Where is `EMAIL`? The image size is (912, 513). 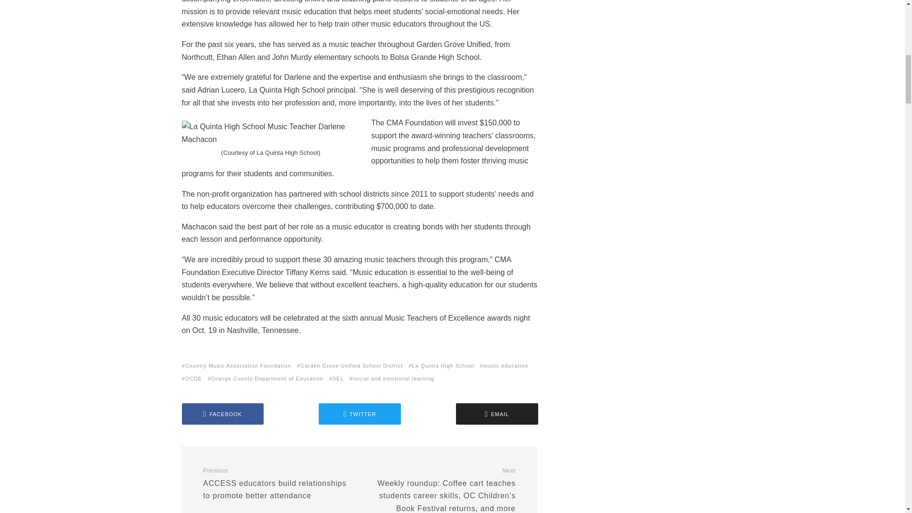
EMAIL is located at coordinates (497, 414).